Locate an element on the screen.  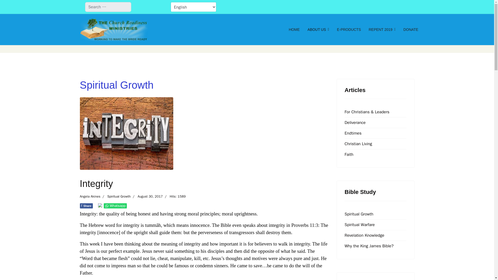
Category: Spiritual Growth is located at coordinates (115, 197).